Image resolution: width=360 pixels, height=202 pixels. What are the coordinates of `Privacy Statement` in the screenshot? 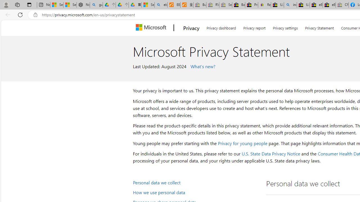 It's located at (319, 27).